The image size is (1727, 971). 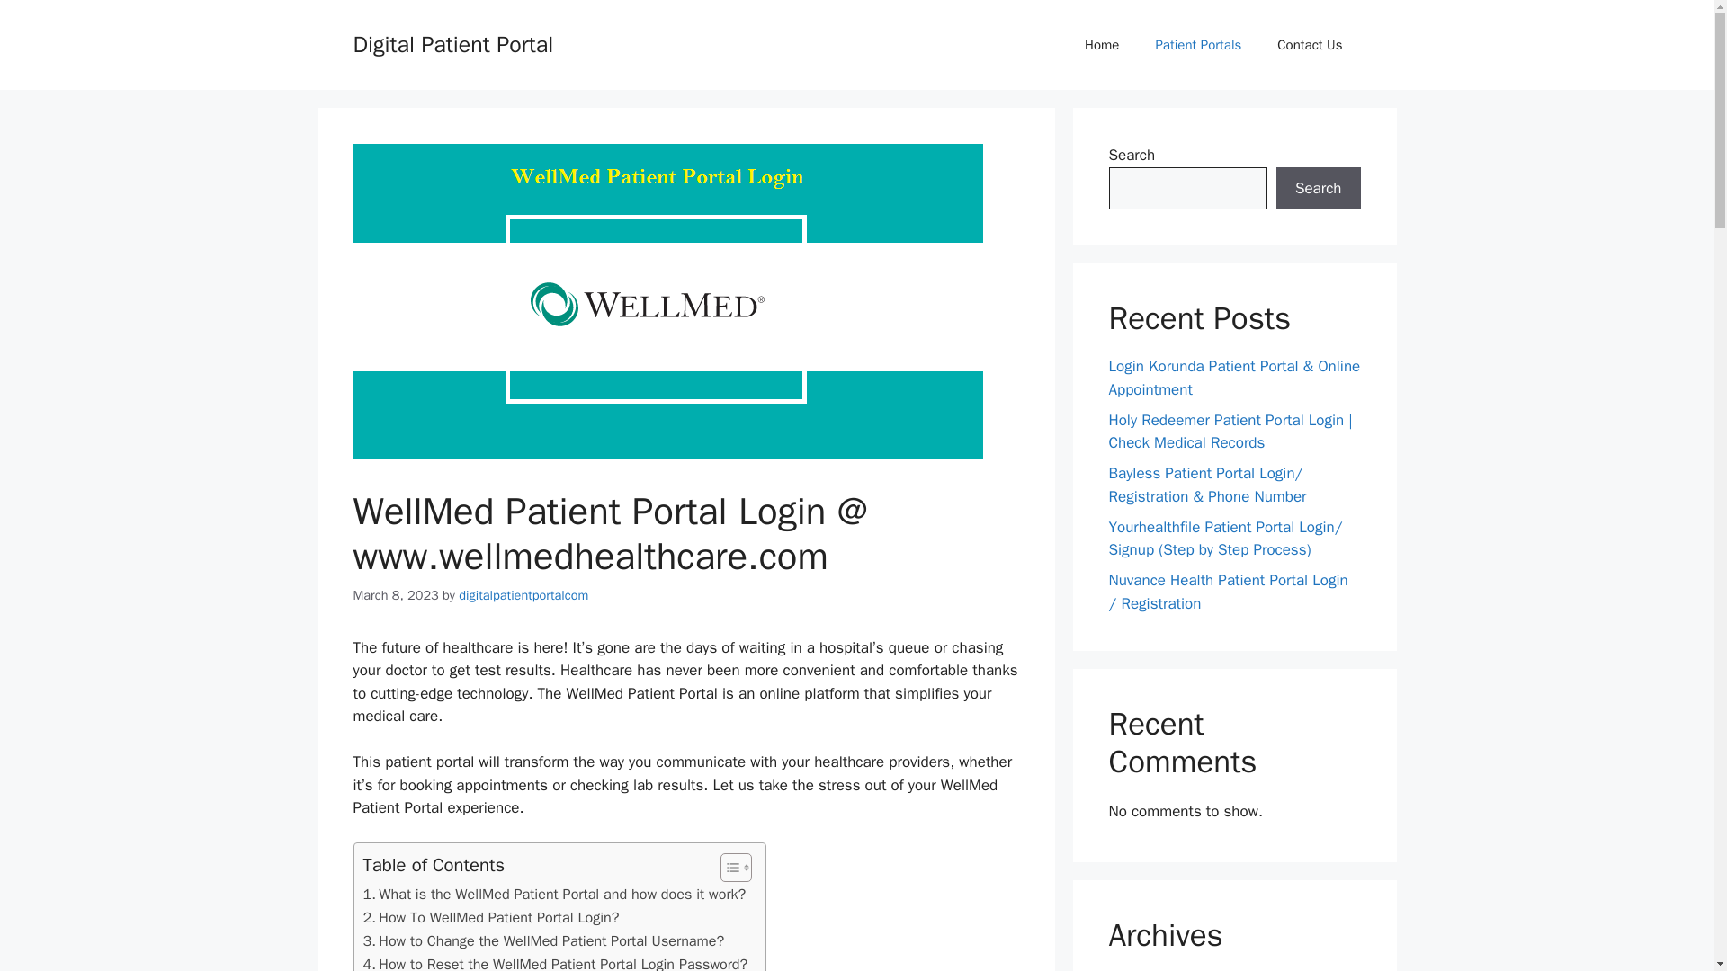 What do you see at coordinates (523, 595) in the screenshot?
I see `View all posts by digitalpatientportalcom` at bounding box center [523, 595].